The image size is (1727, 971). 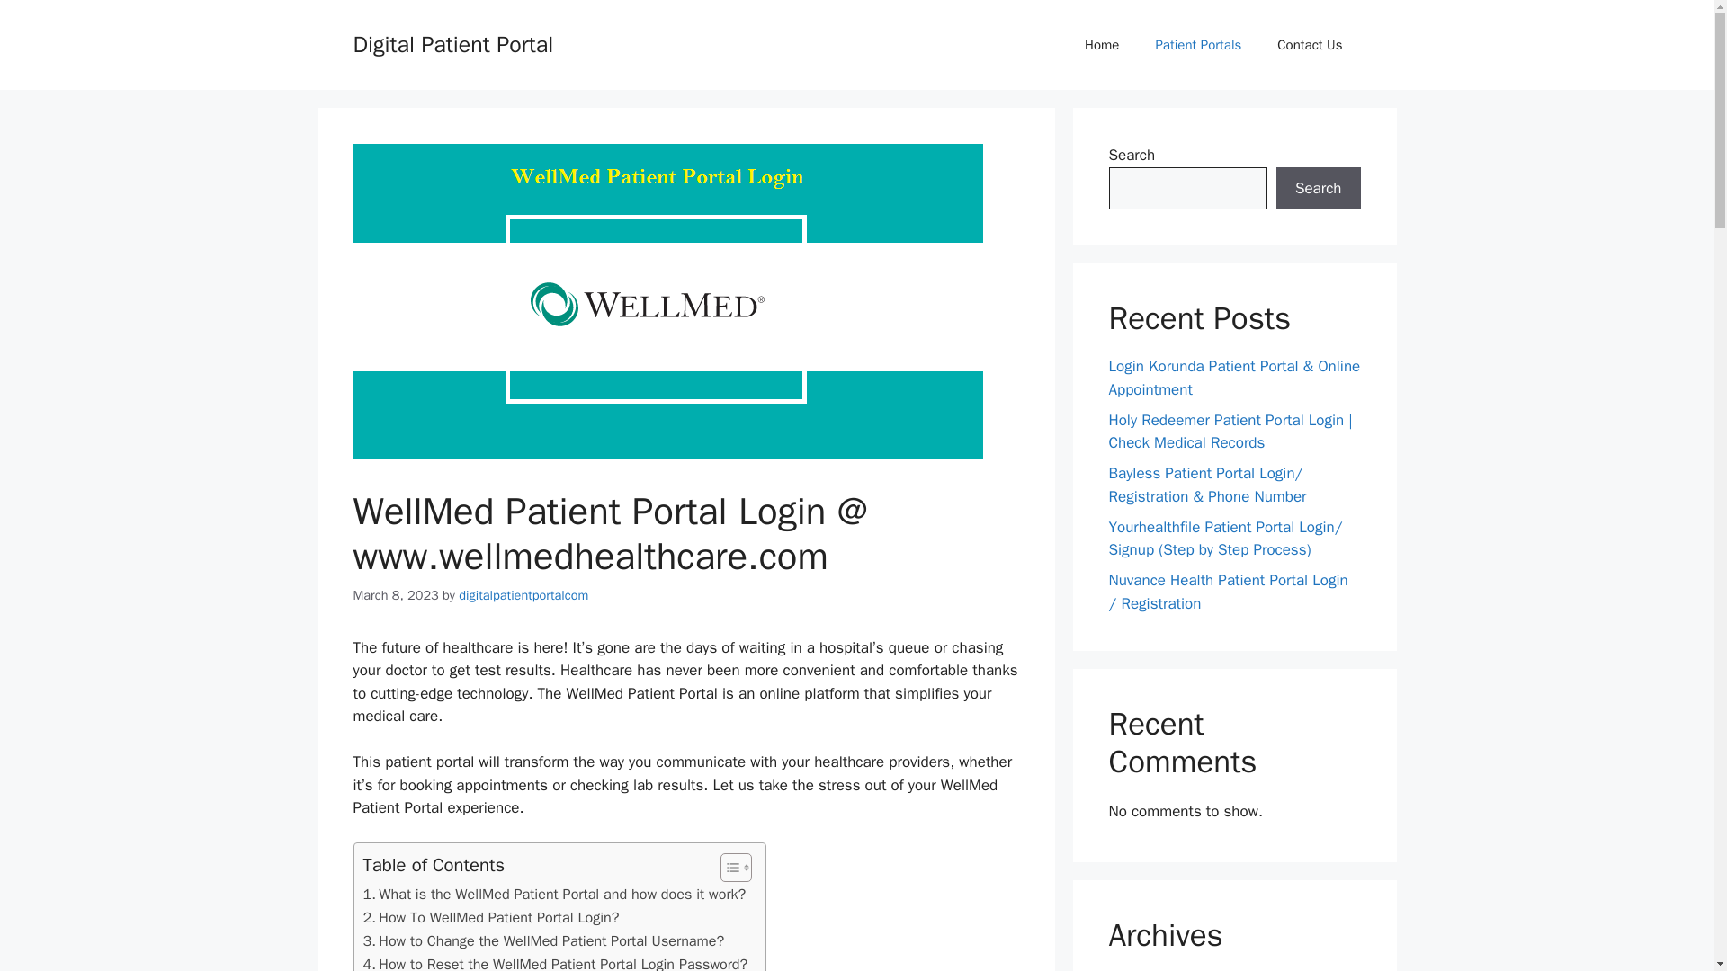 What do you see at coordinates (523, 595) in the screenshot?
I see `View all posts by digitalpatientportalcom` at bounding box center [523, 595].